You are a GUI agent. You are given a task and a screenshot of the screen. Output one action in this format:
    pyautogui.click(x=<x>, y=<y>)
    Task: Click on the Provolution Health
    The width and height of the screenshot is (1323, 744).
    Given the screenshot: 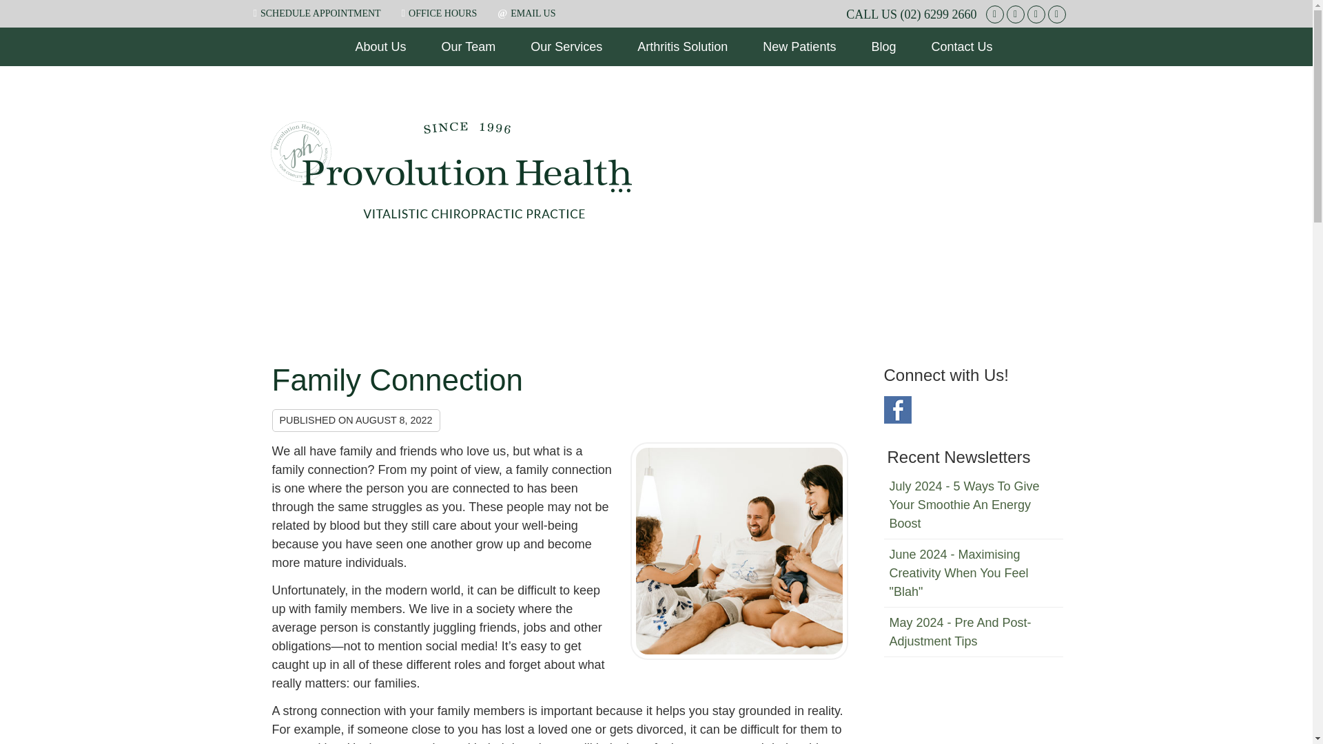 What is the action you would take?
    pyautogui.click(x=451, y=216)
    